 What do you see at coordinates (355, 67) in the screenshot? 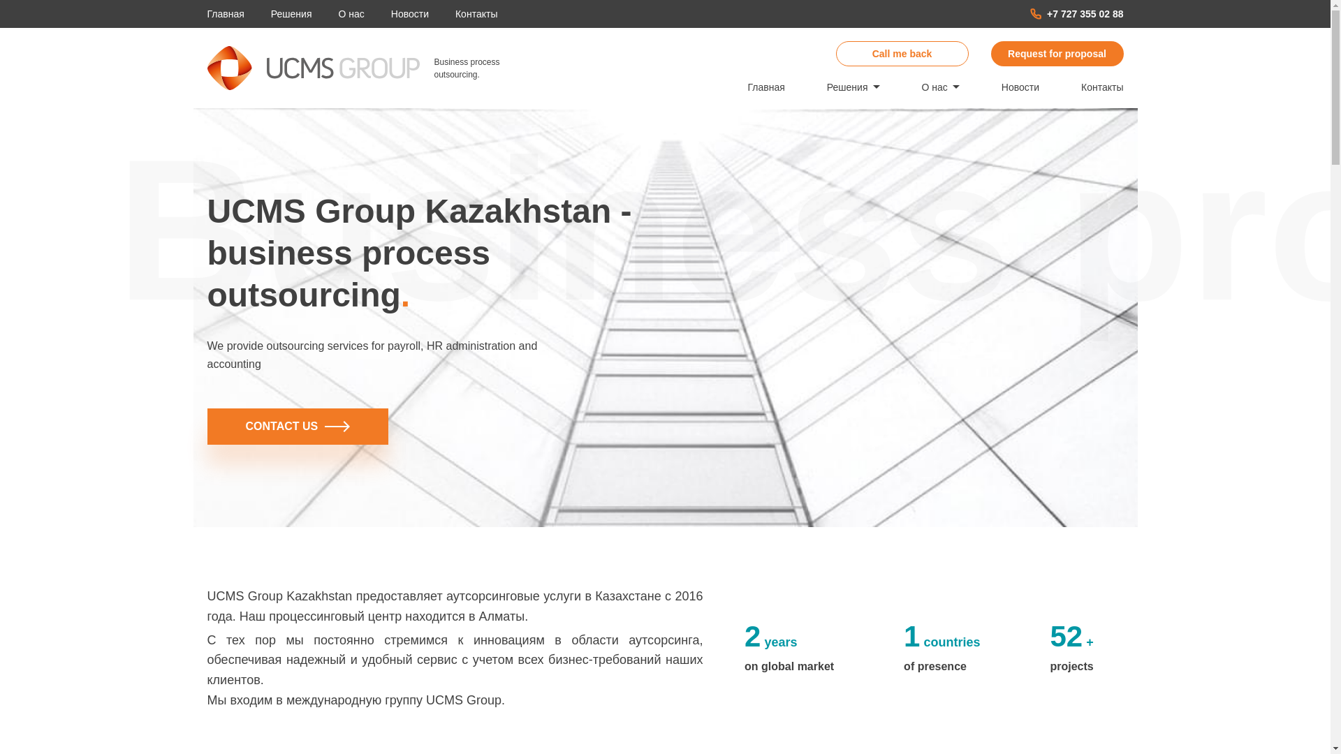
I see `Business process outsourcing.` at bounding box center [355, 67].